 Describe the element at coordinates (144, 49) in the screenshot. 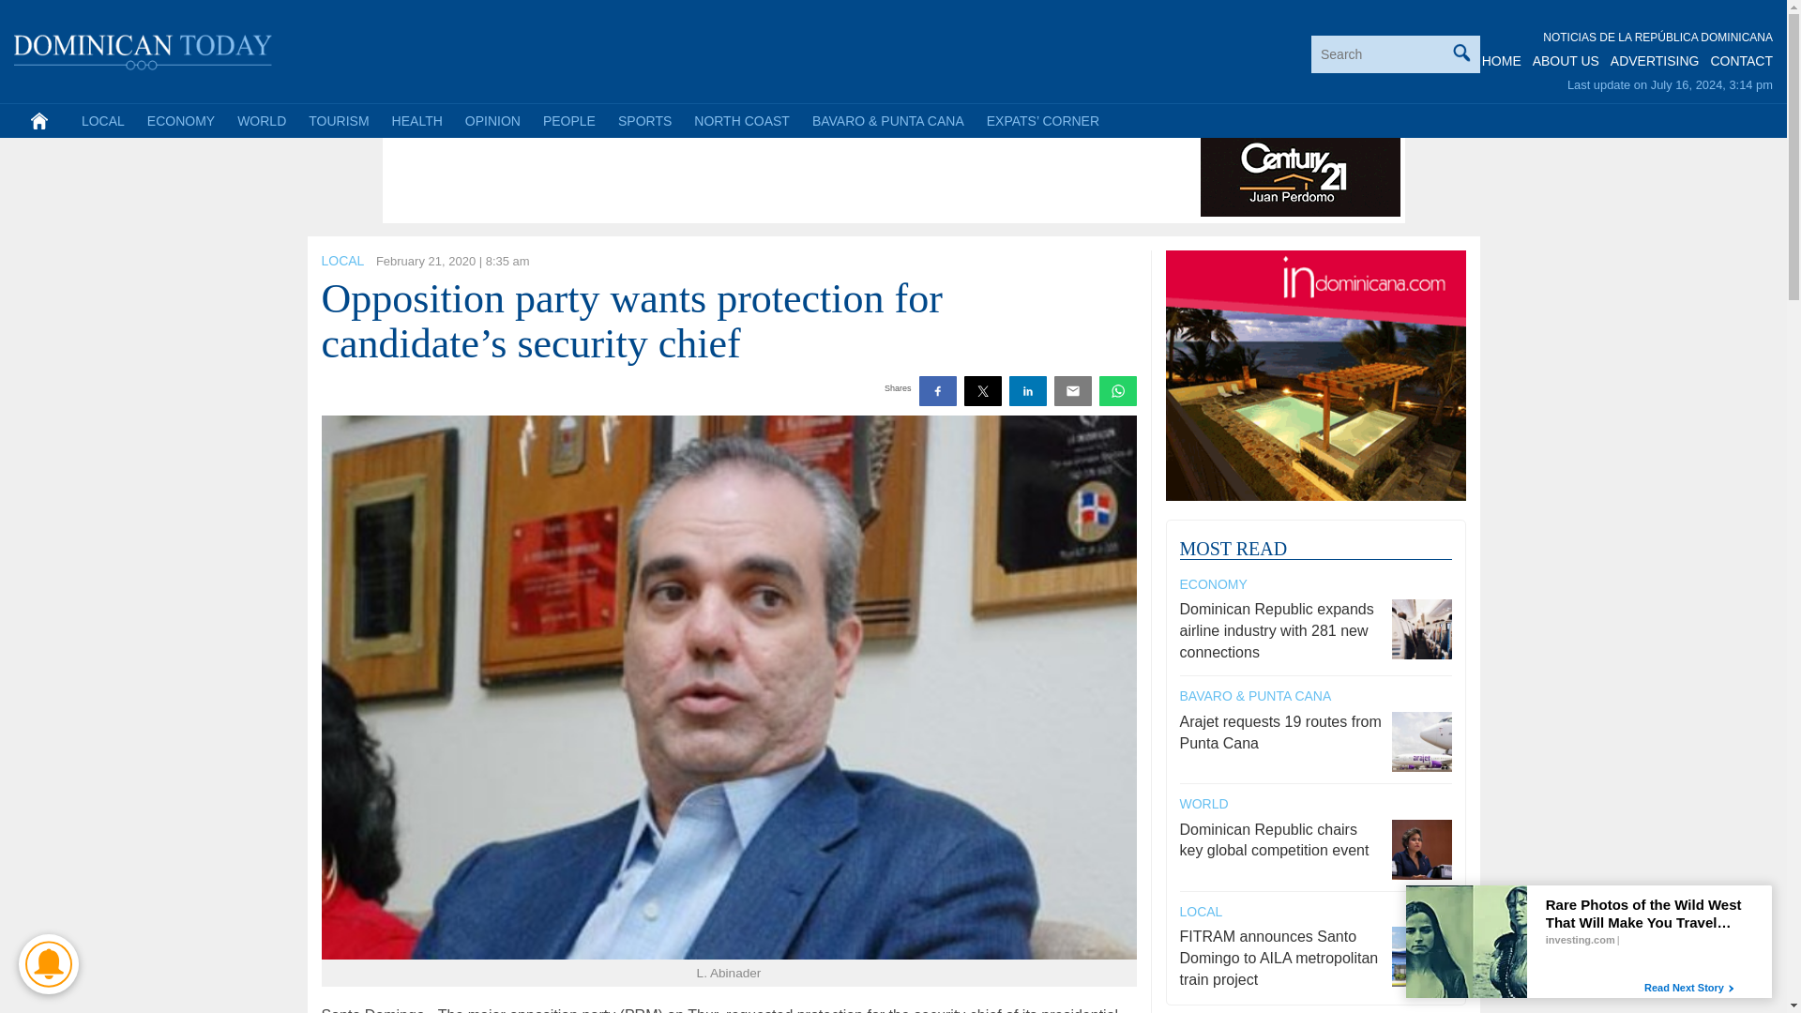

I see `Dominican Today News - Santo Domingo and Dominican Republic` at that location.